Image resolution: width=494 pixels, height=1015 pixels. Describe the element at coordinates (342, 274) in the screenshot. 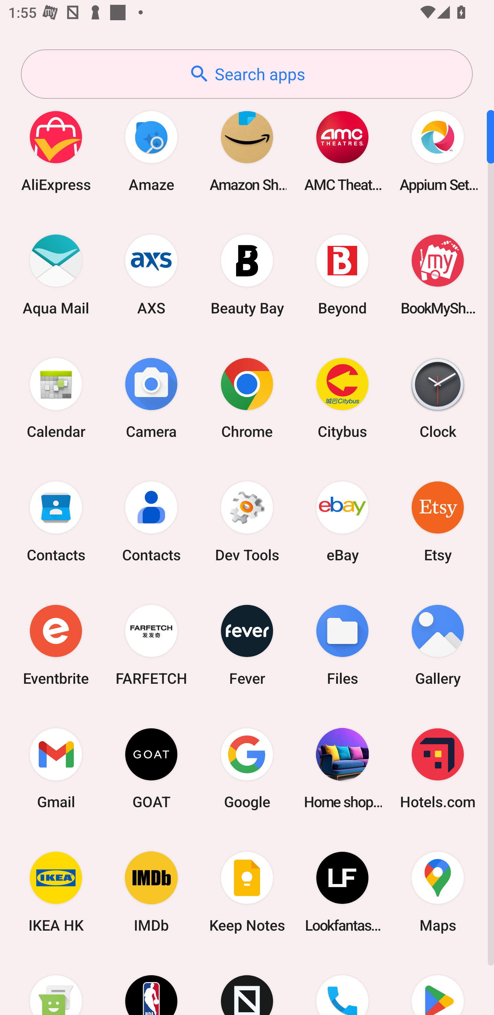

I see `Beyond` at that location.